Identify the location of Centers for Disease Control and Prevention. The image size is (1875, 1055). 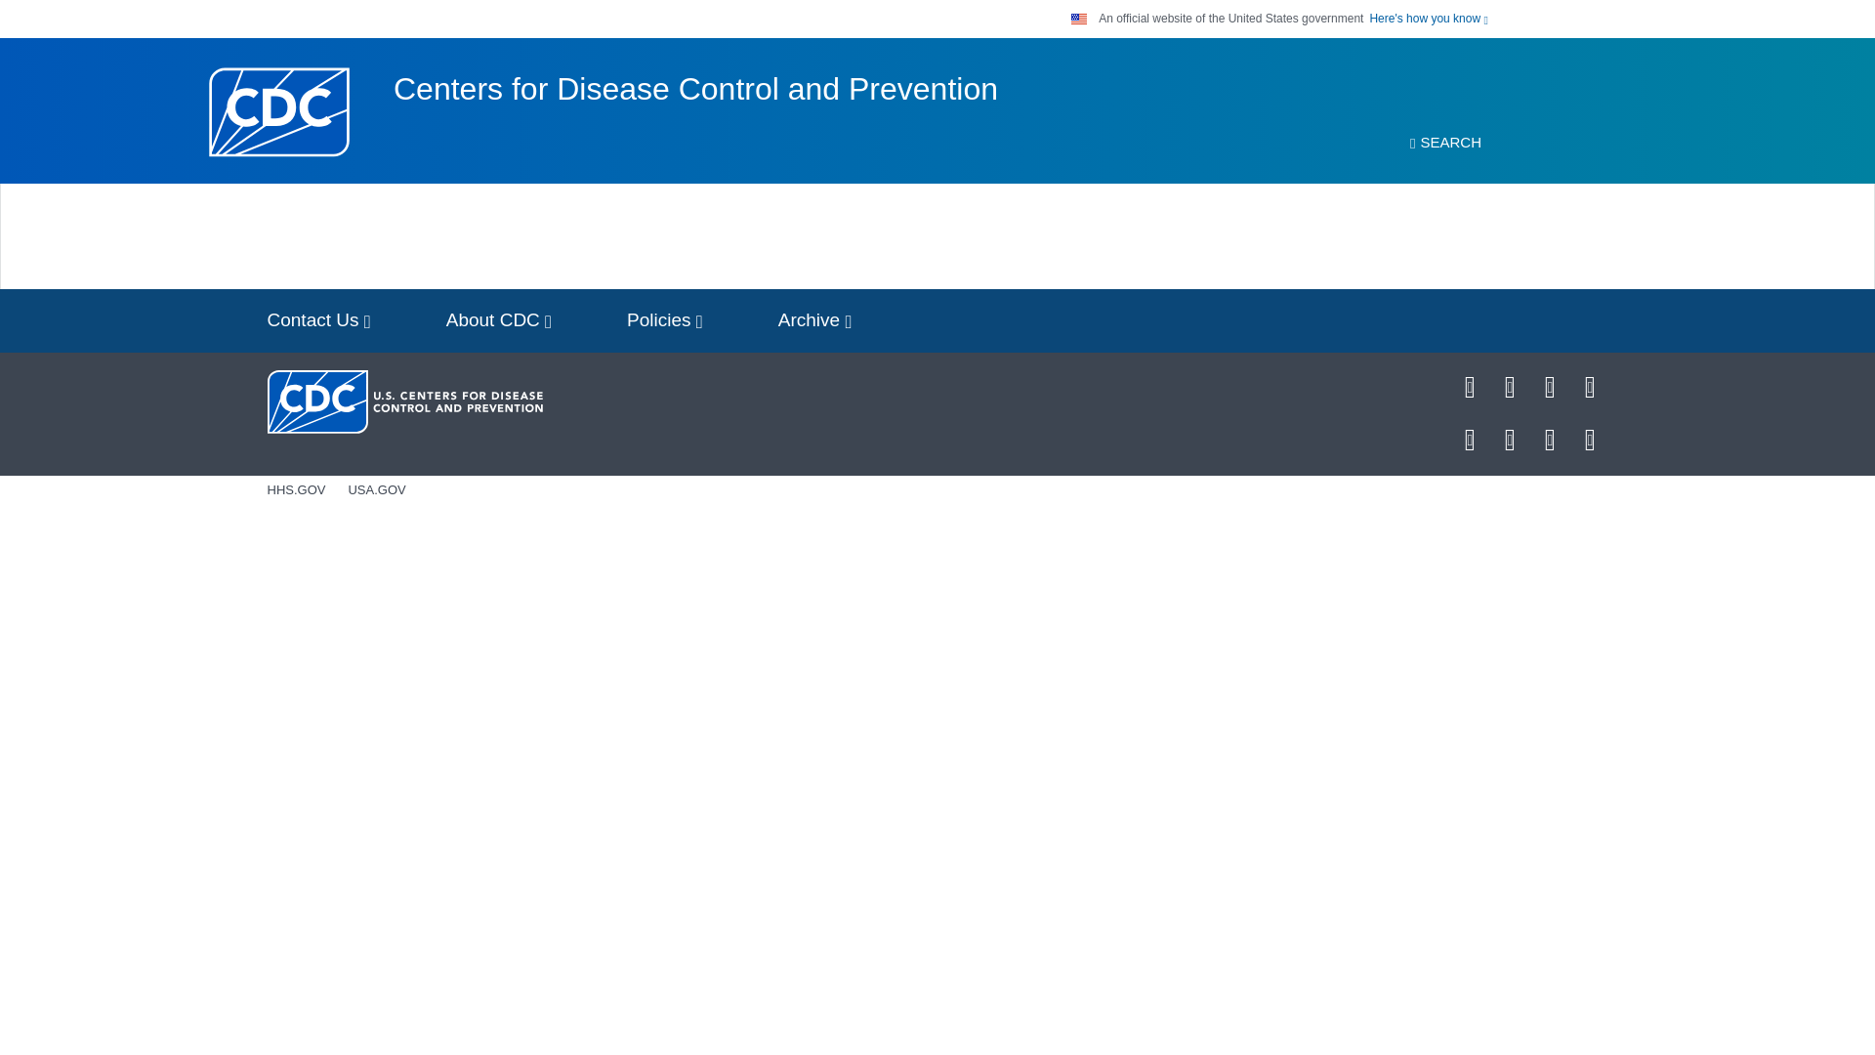
(695, 89).